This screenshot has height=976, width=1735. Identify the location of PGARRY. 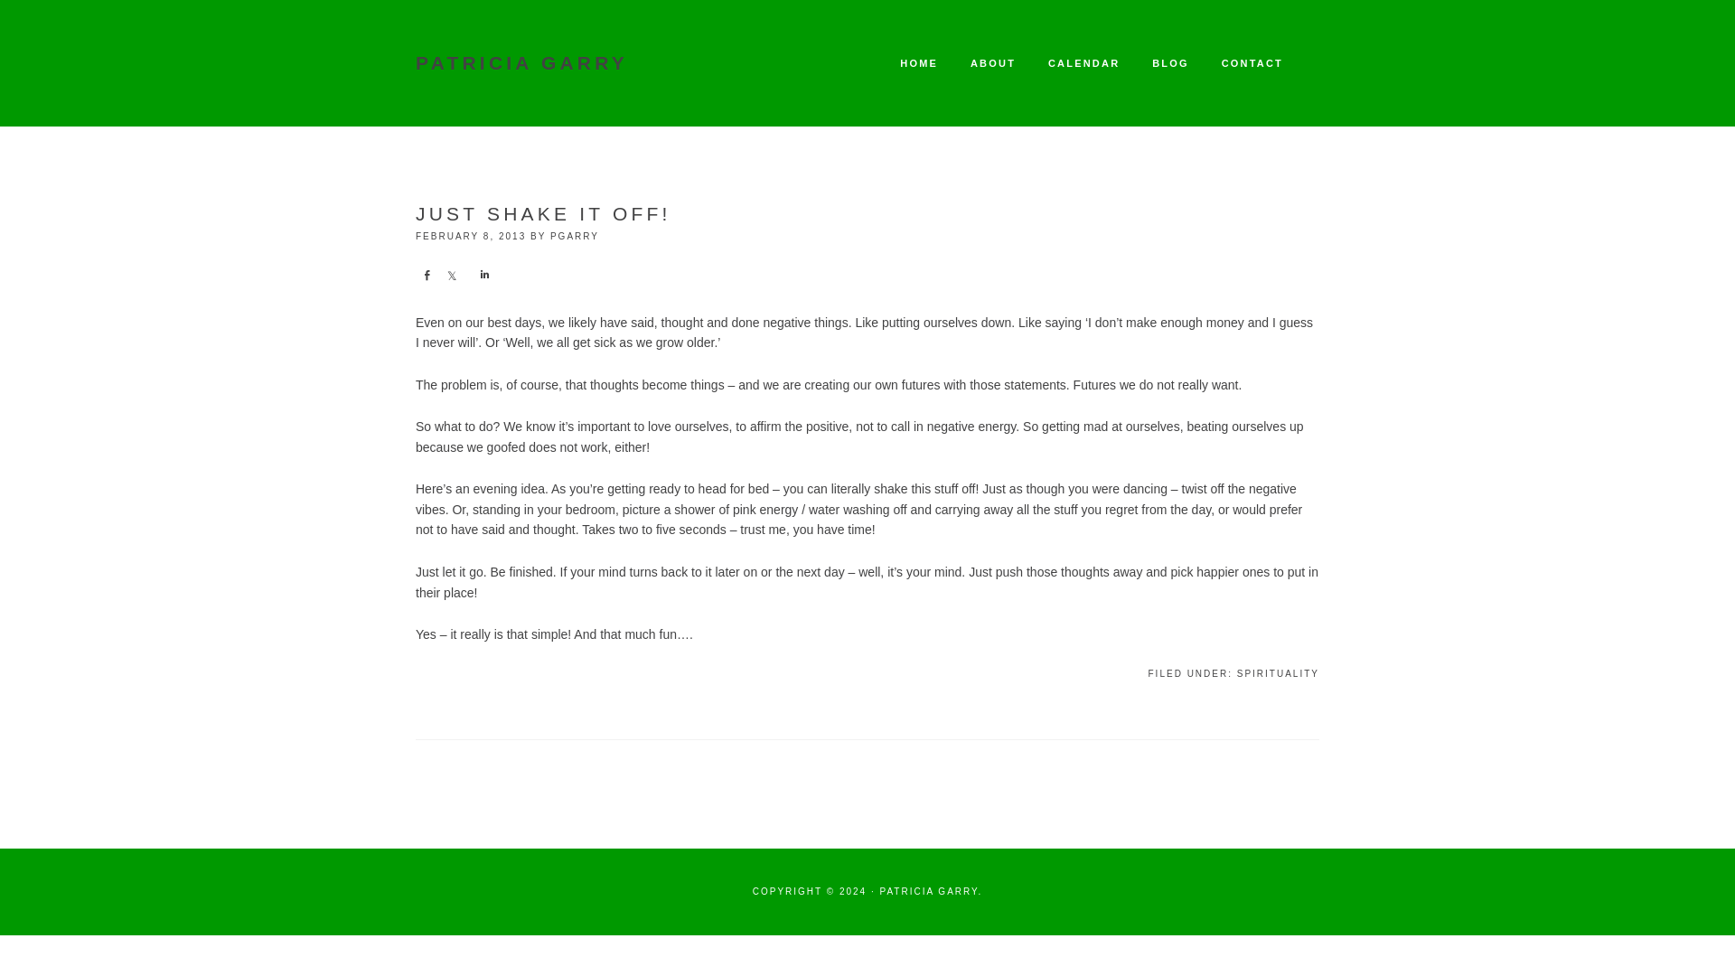
(574, 235).